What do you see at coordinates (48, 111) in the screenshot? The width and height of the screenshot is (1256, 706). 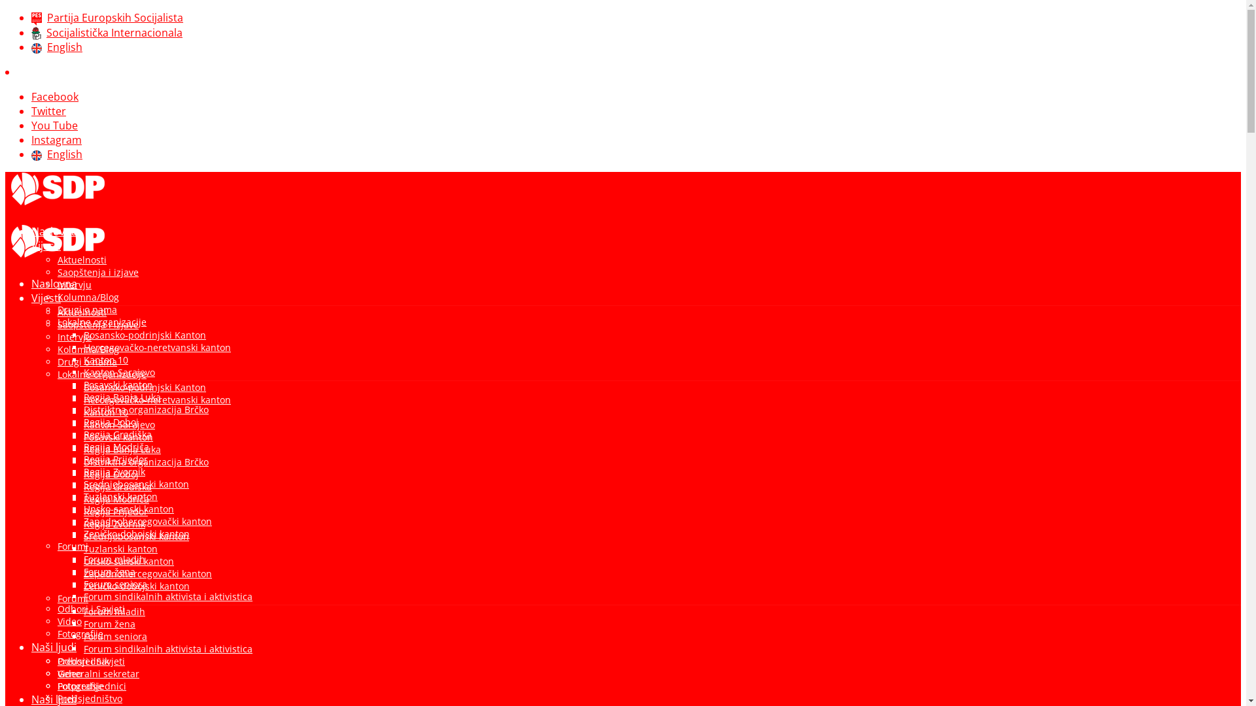 I see `Twitter` at bounding box center [48, 111].